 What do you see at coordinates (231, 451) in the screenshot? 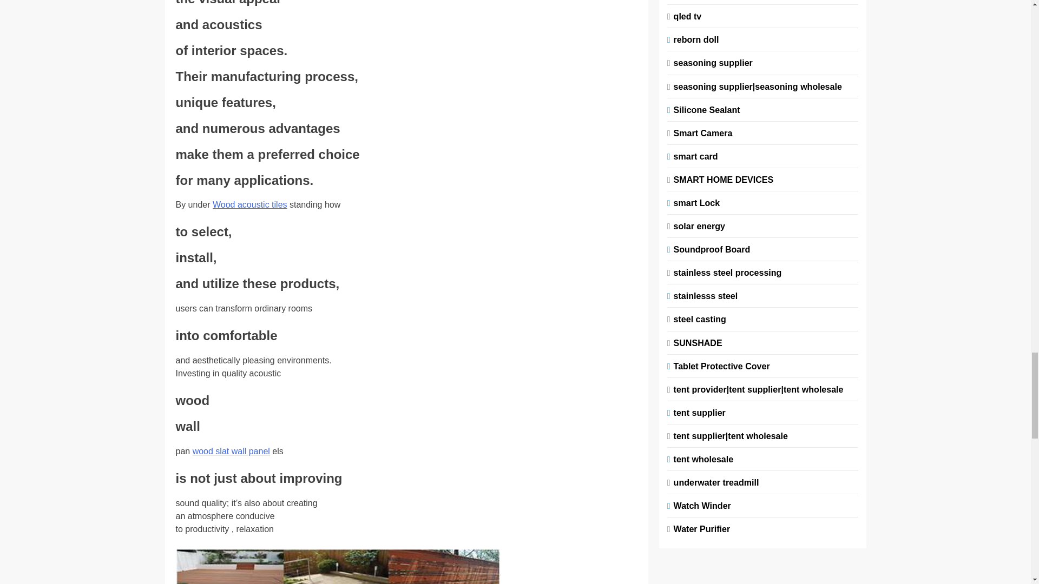
I see `wood slat wall panel` at bounding box center [231, 451].